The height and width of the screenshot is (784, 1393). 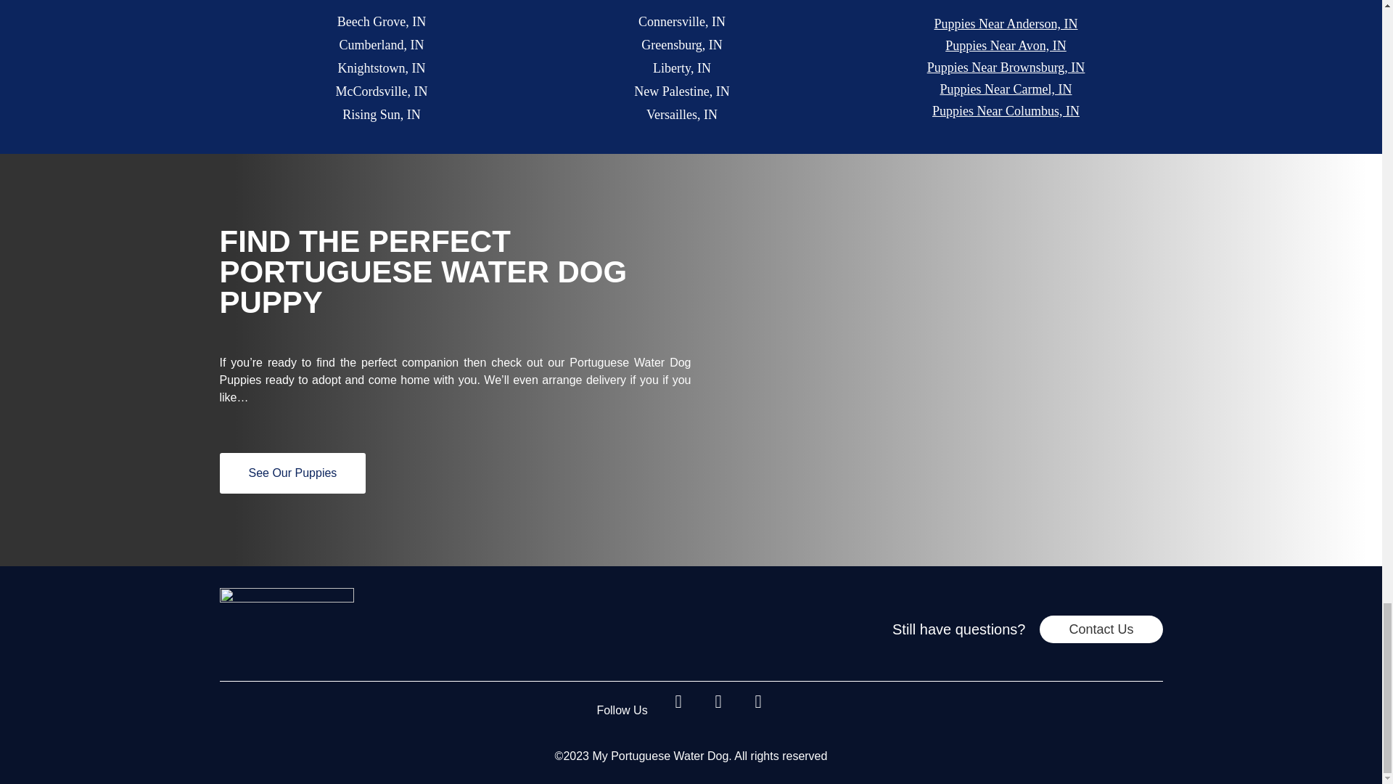 I want to click on Puppies Near Carmel, IN, so click(x=1006, y=90).